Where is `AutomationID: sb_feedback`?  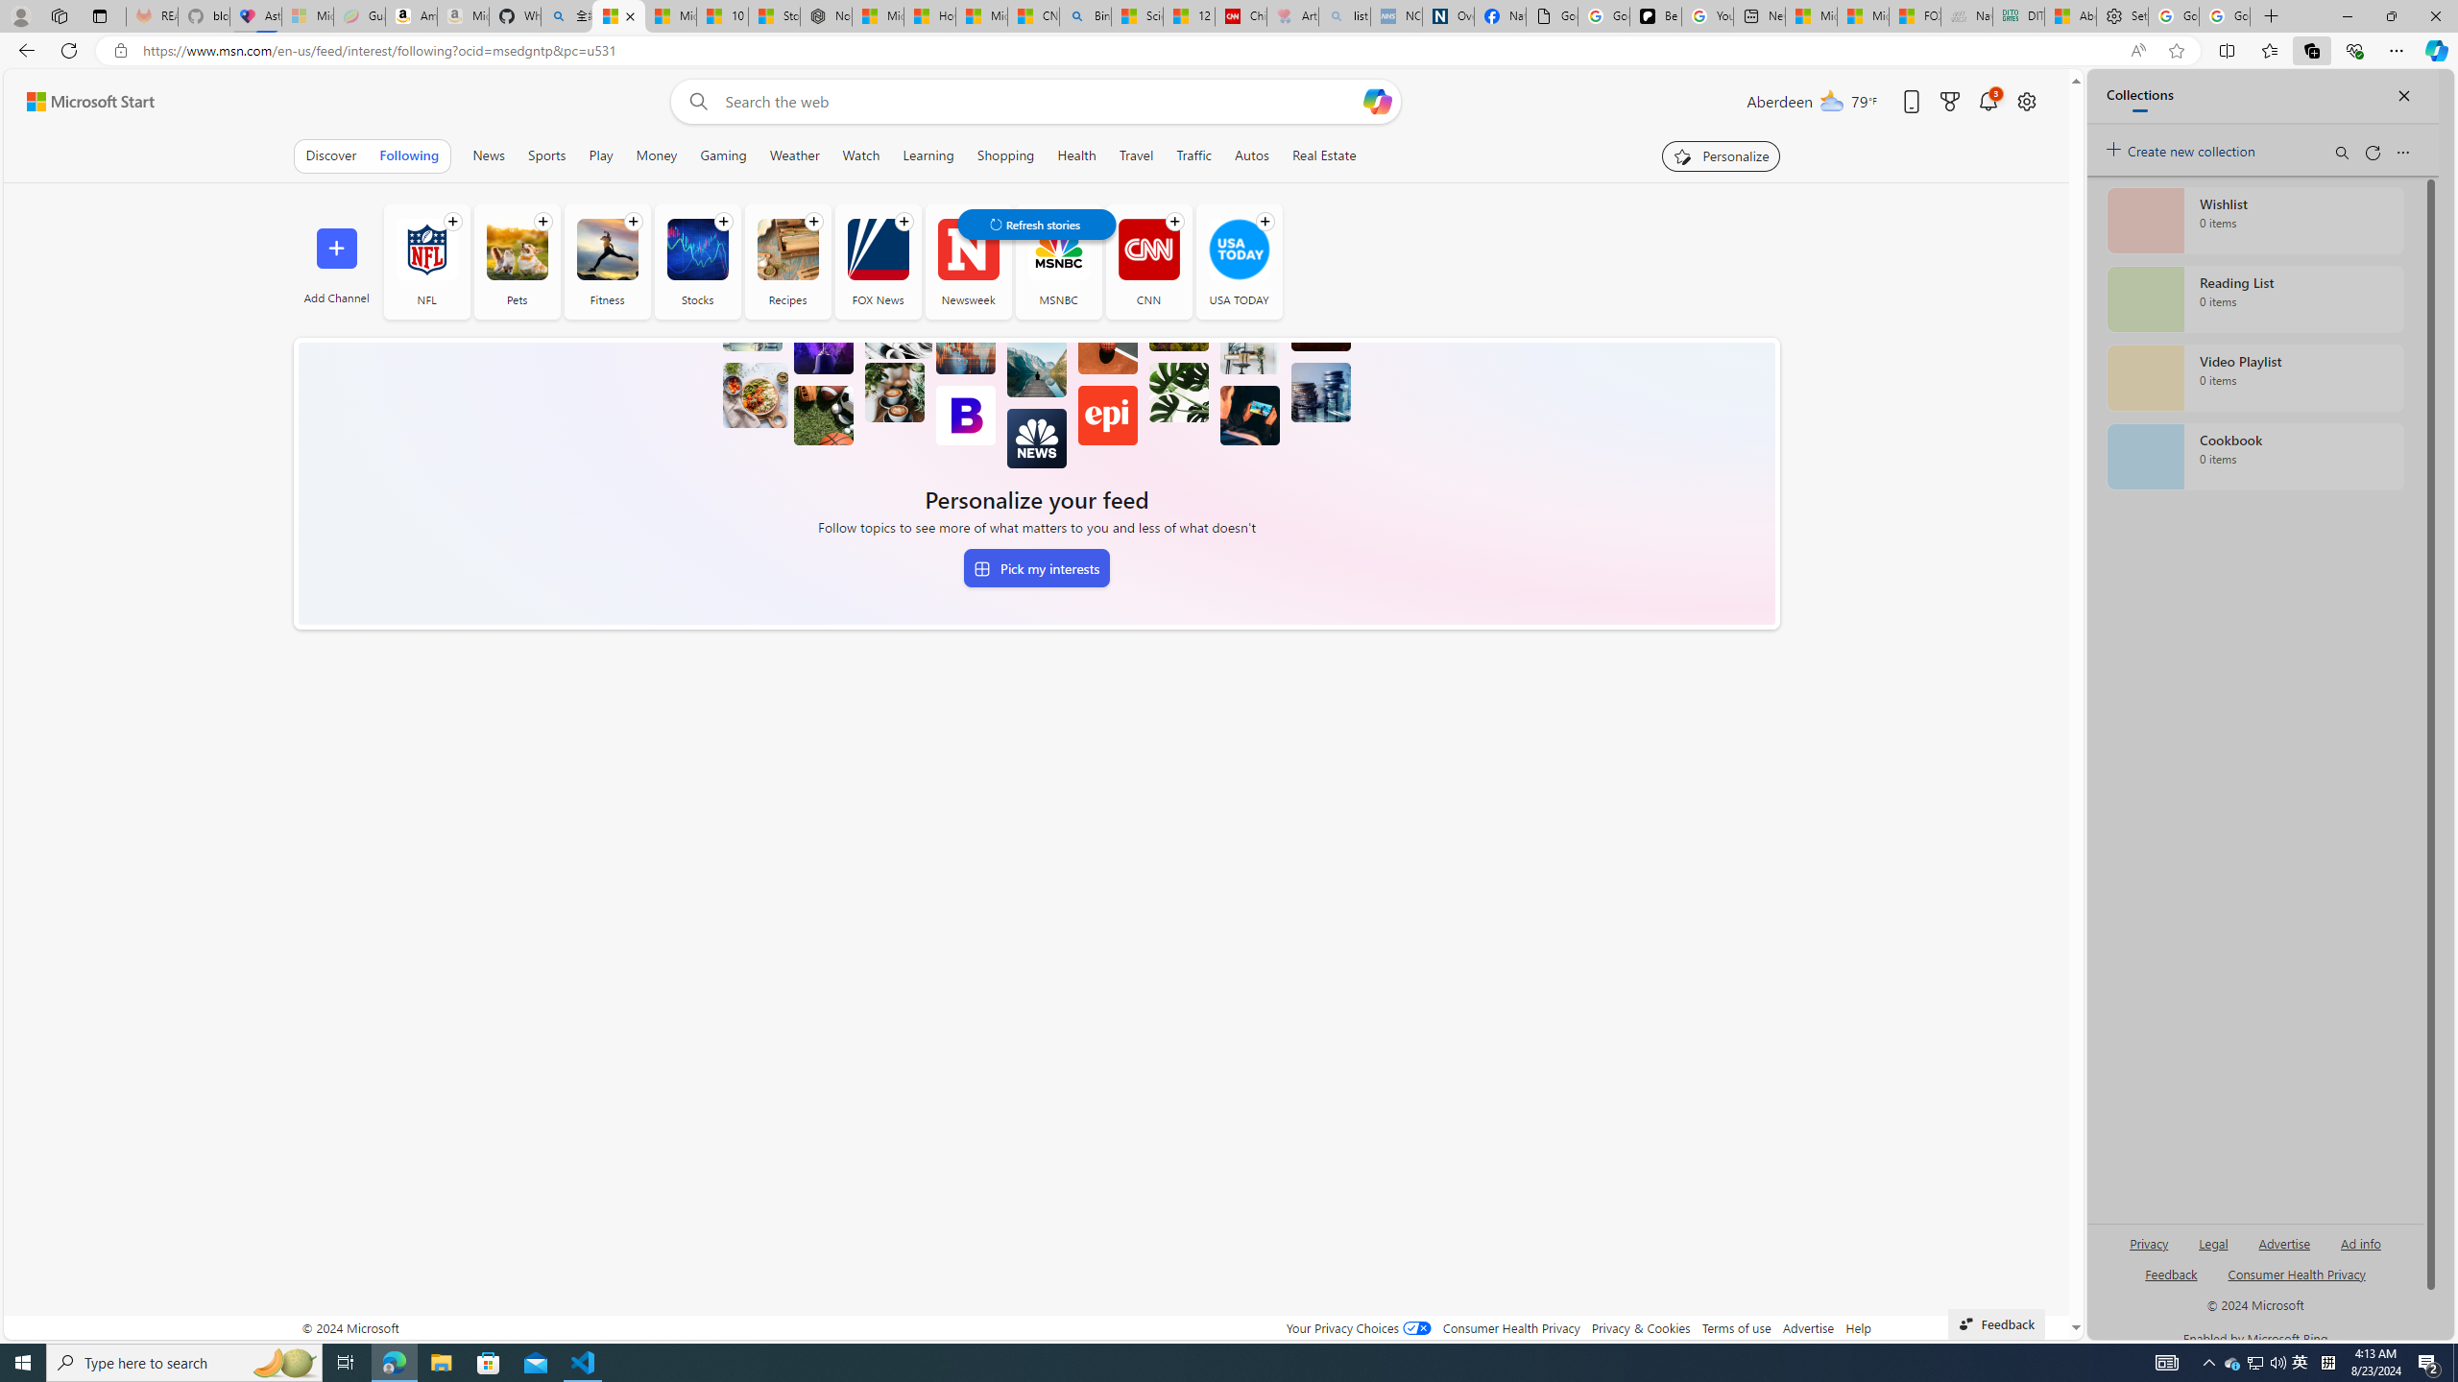
AutomationID: sb_feedback is located at coordinates (2171, 1273).